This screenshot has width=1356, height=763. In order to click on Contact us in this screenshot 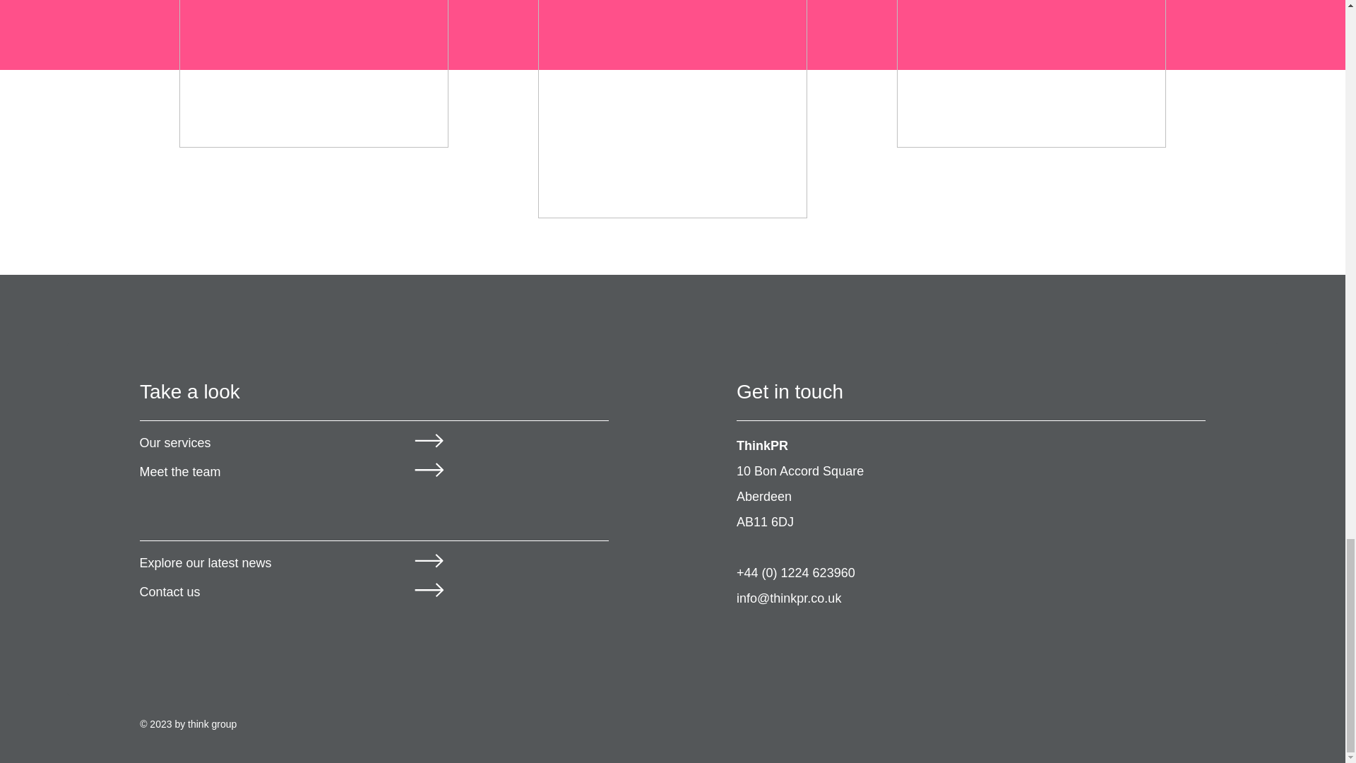, I will do `click(169, 592)`.